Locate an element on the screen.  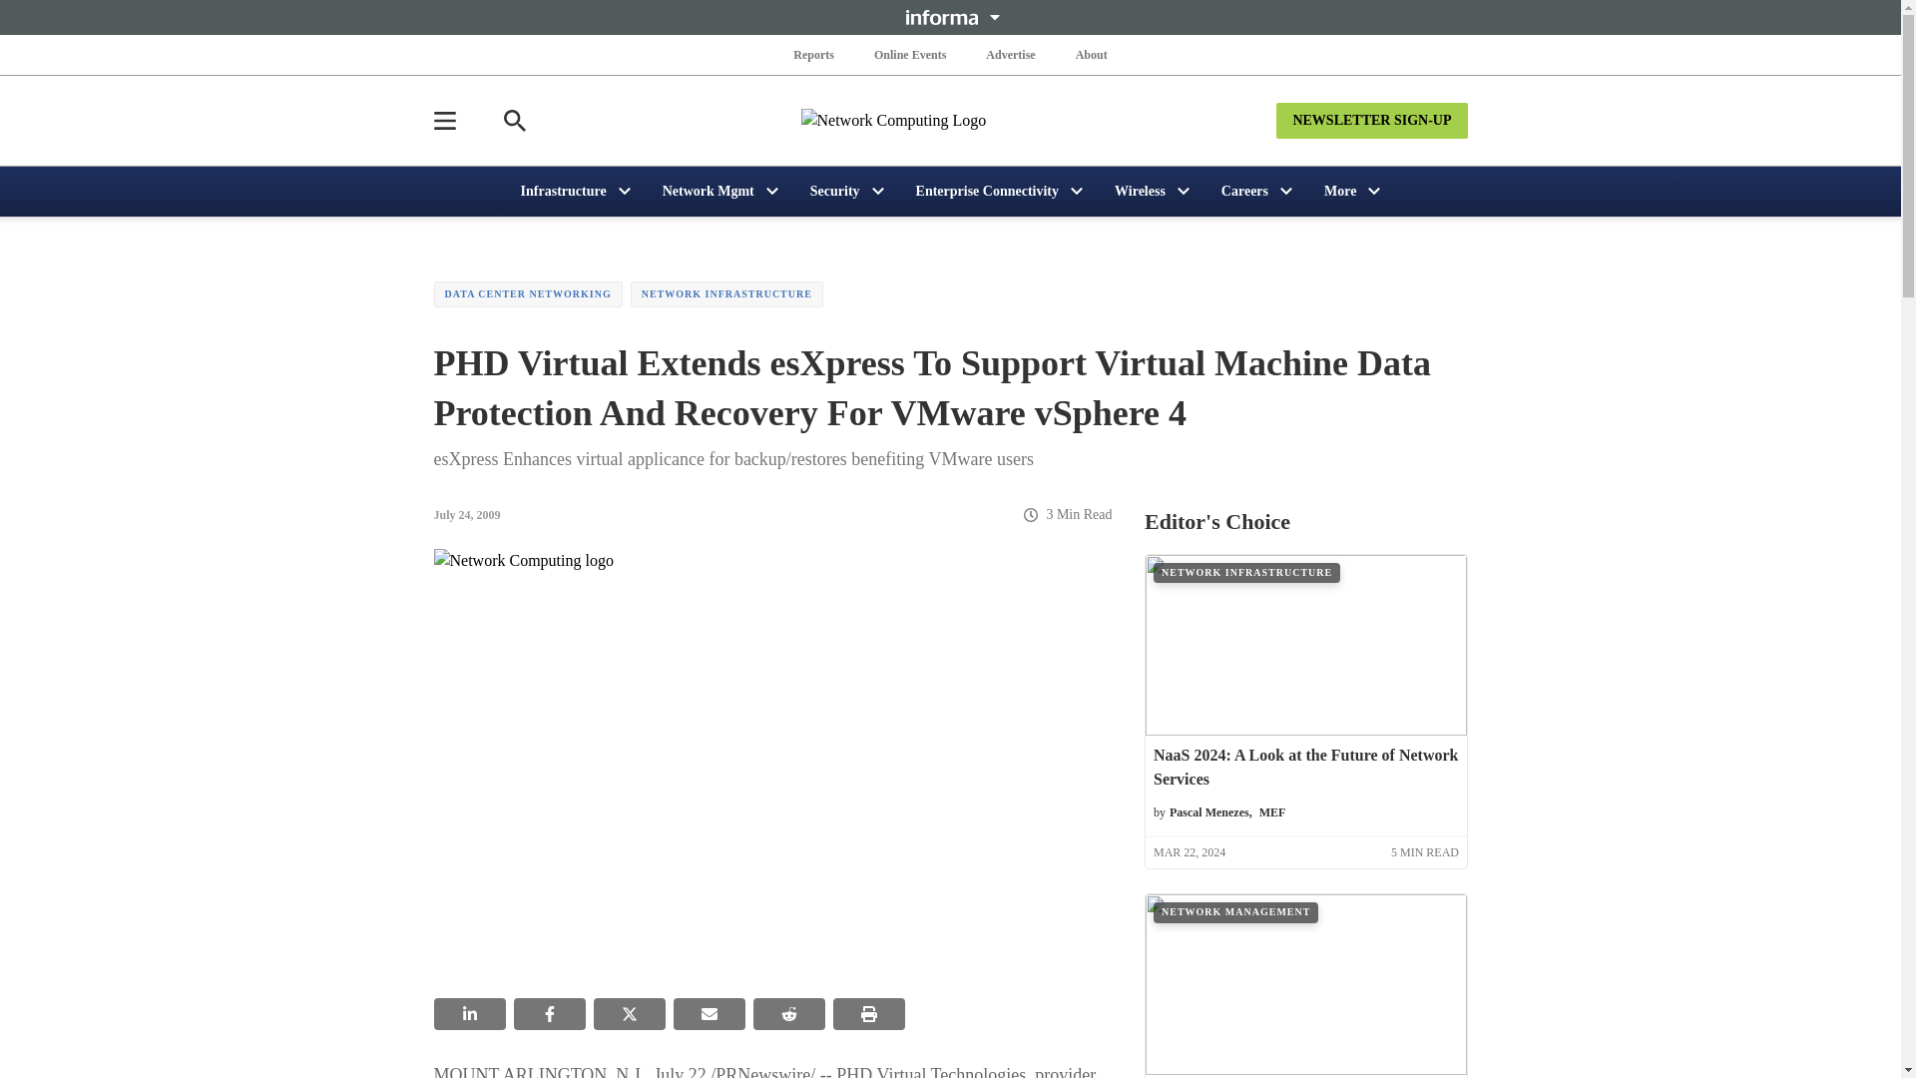
Reports is located at coordinates (814, 54).